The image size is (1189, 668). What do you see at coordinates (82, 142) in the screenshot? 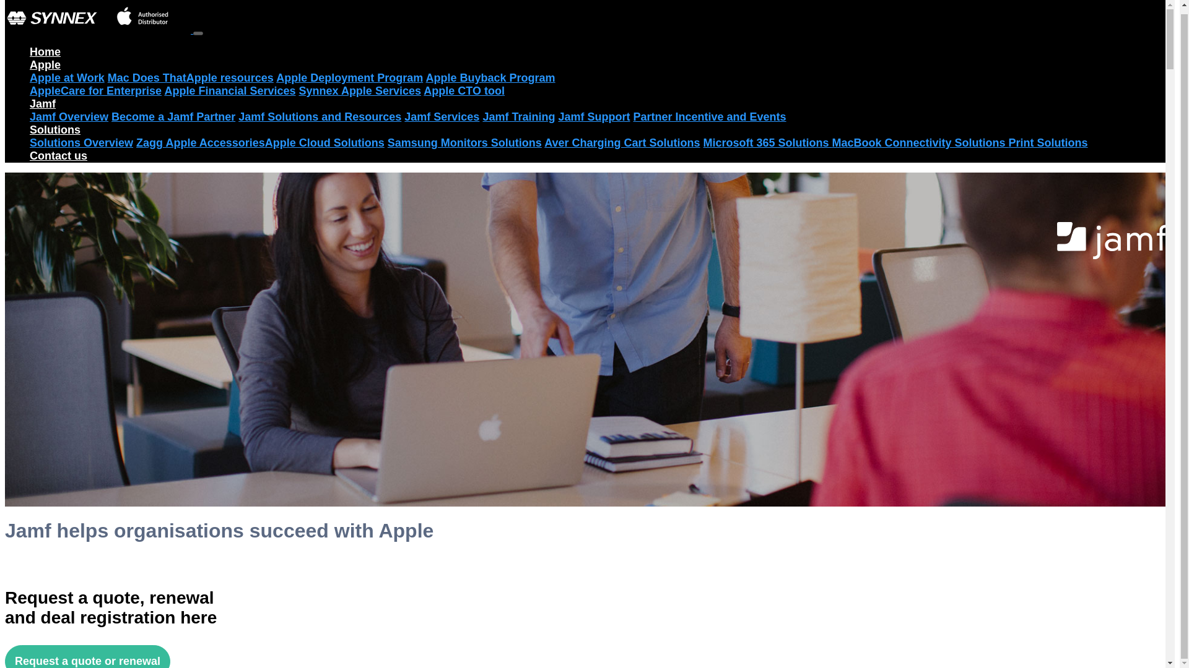
I see `Solutions Overview` at bounding box center [82, 142].